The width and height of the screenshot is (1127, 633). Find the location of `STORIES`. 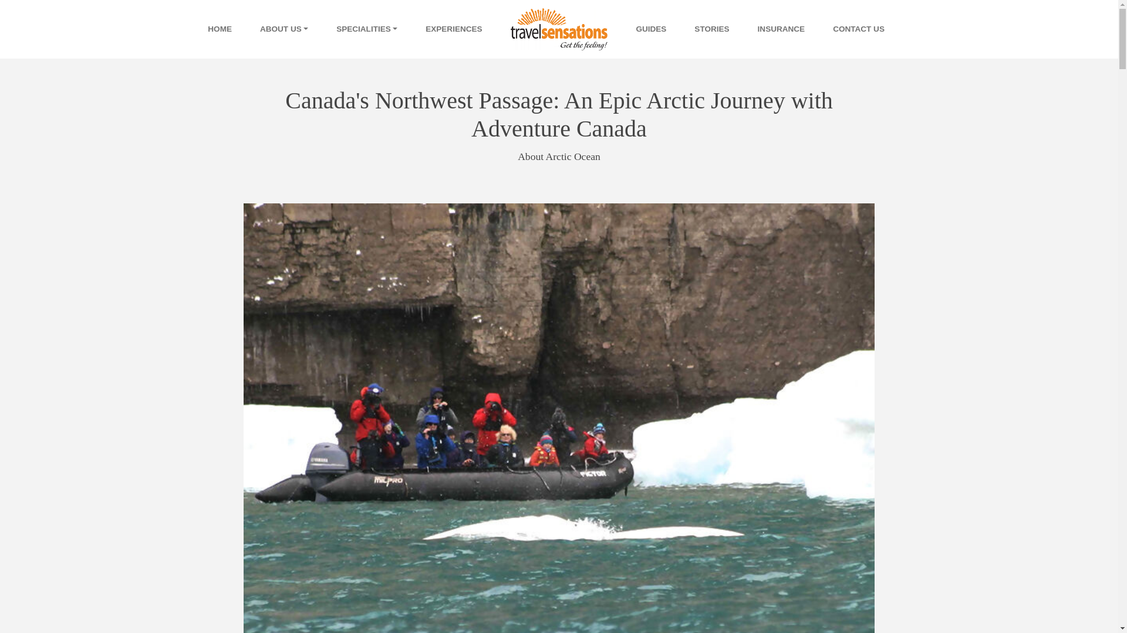

STORIES is located at coordinates (711, 29).